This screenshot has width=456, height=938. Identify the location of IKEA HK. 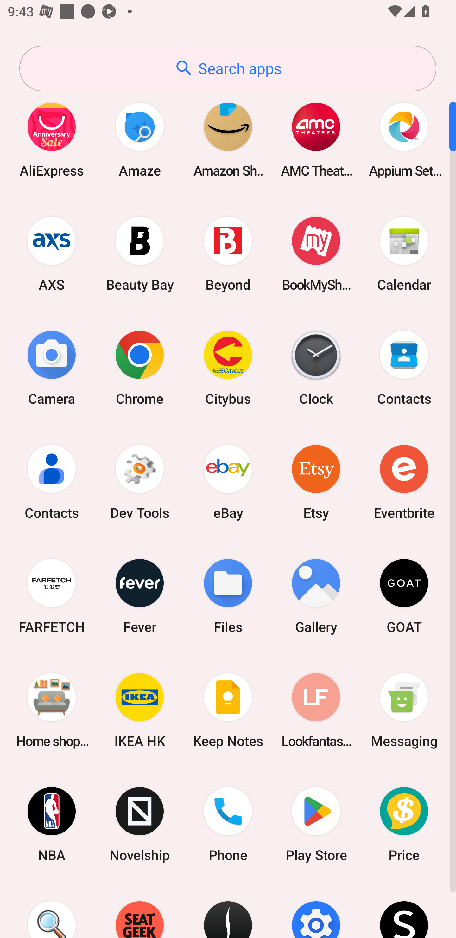
(140, 710).